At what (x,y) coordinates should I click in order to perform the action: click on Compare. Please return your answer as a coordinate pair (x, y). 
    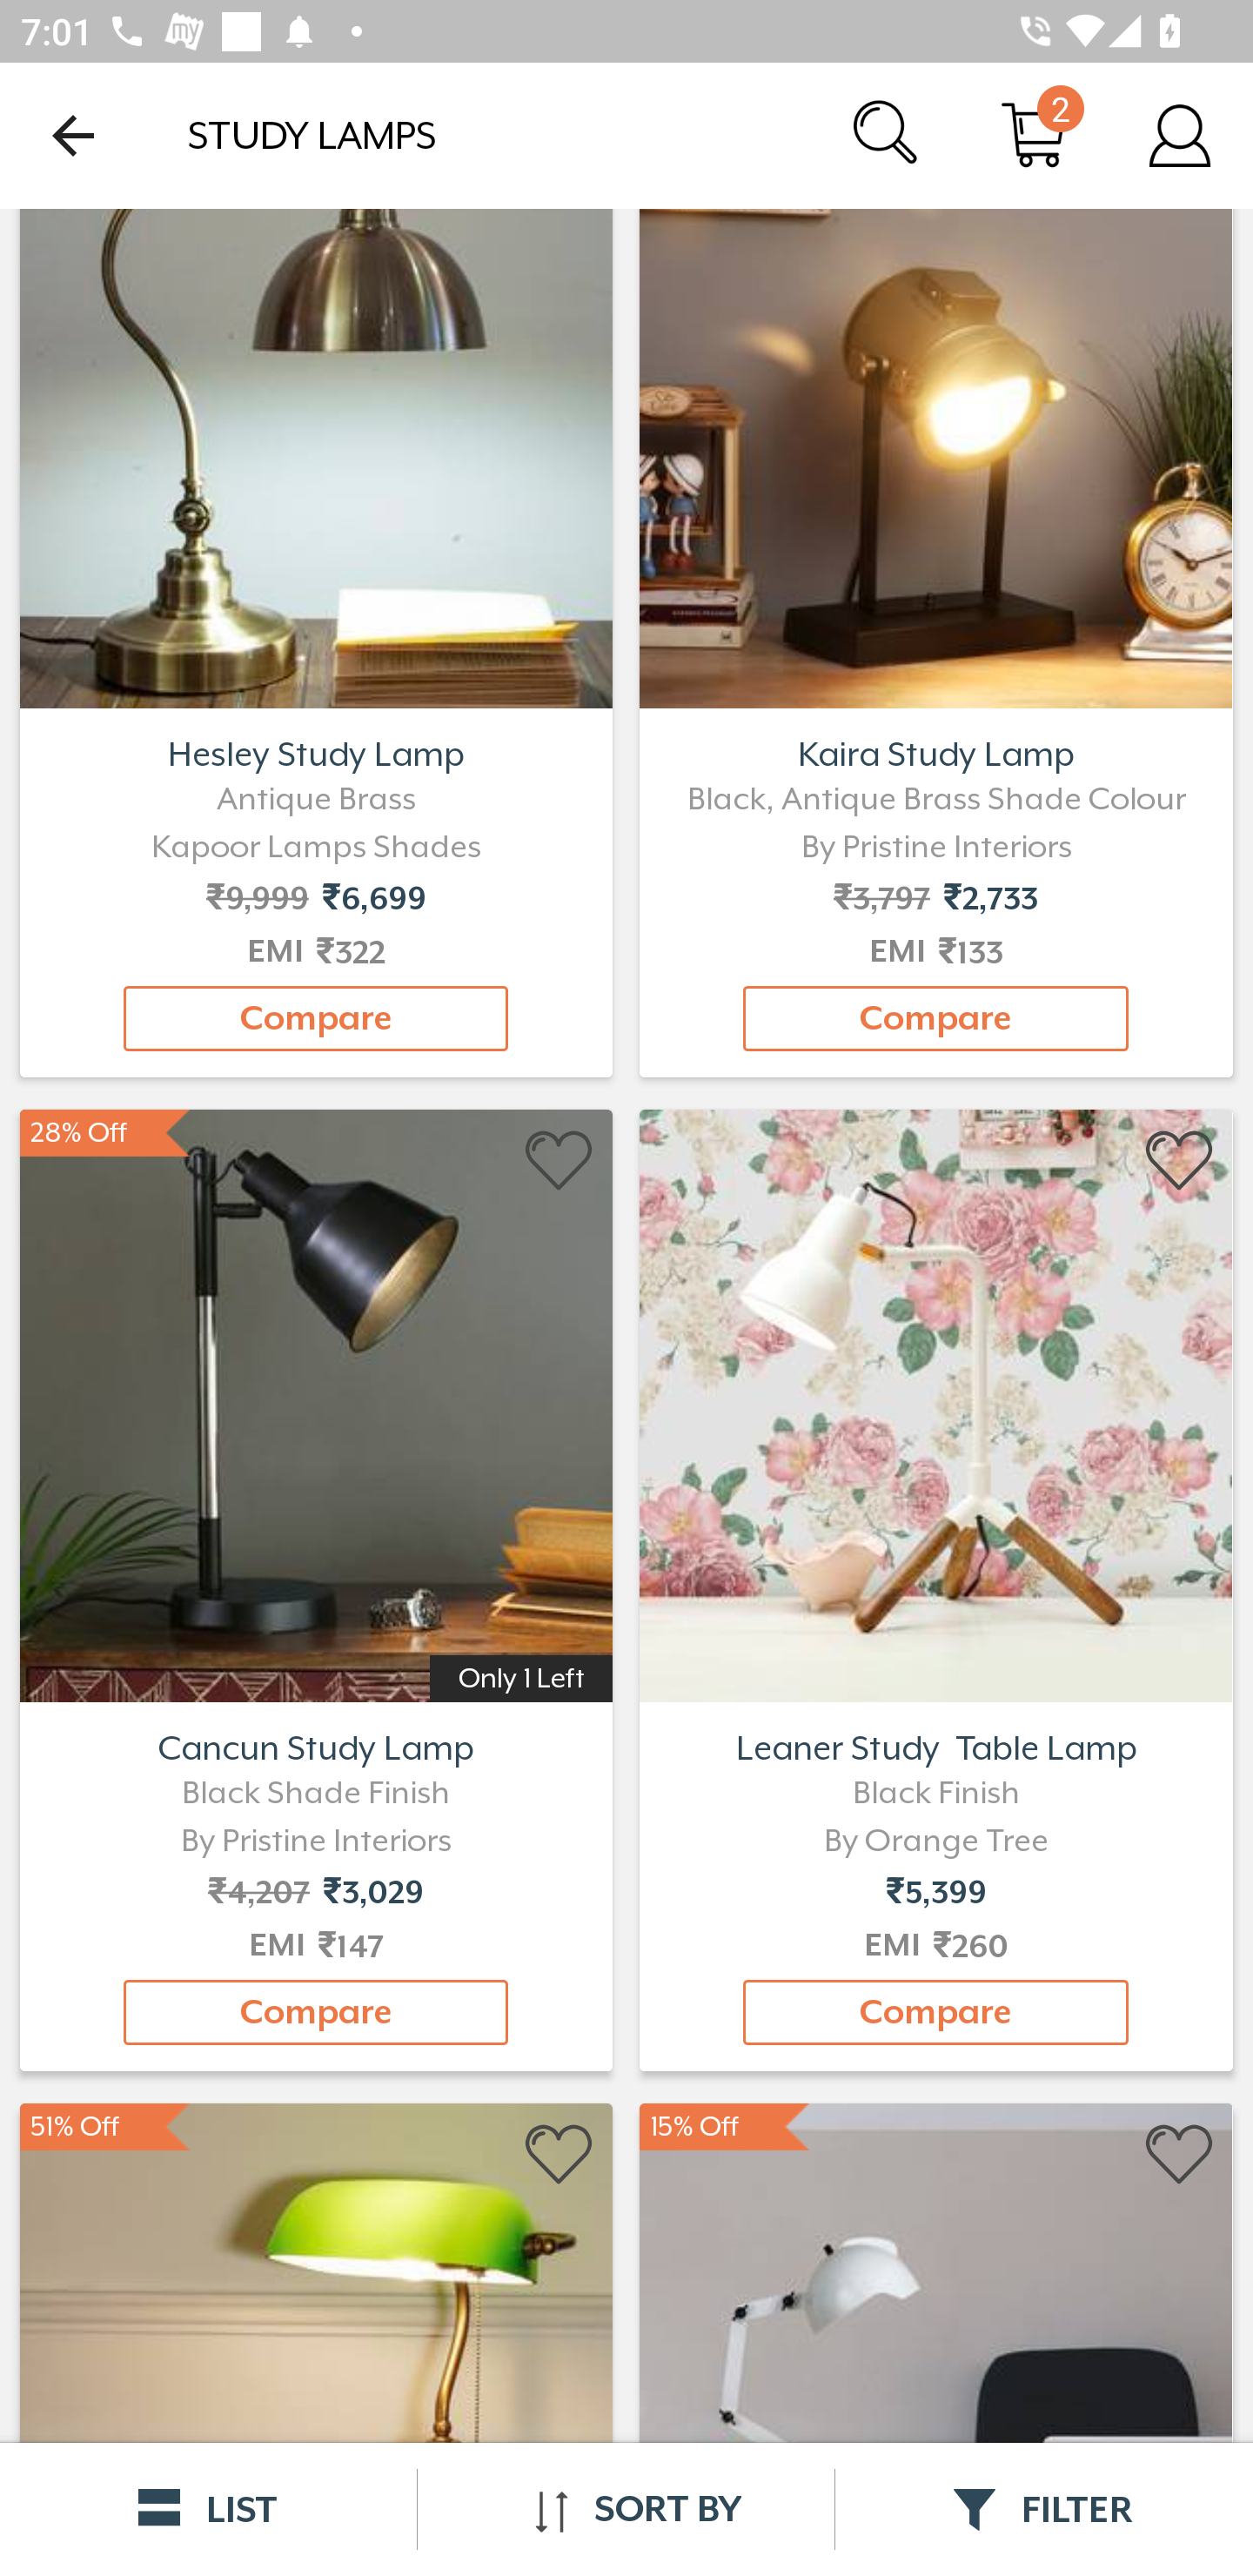
    Looking at the image, I should click on (935, 2013).